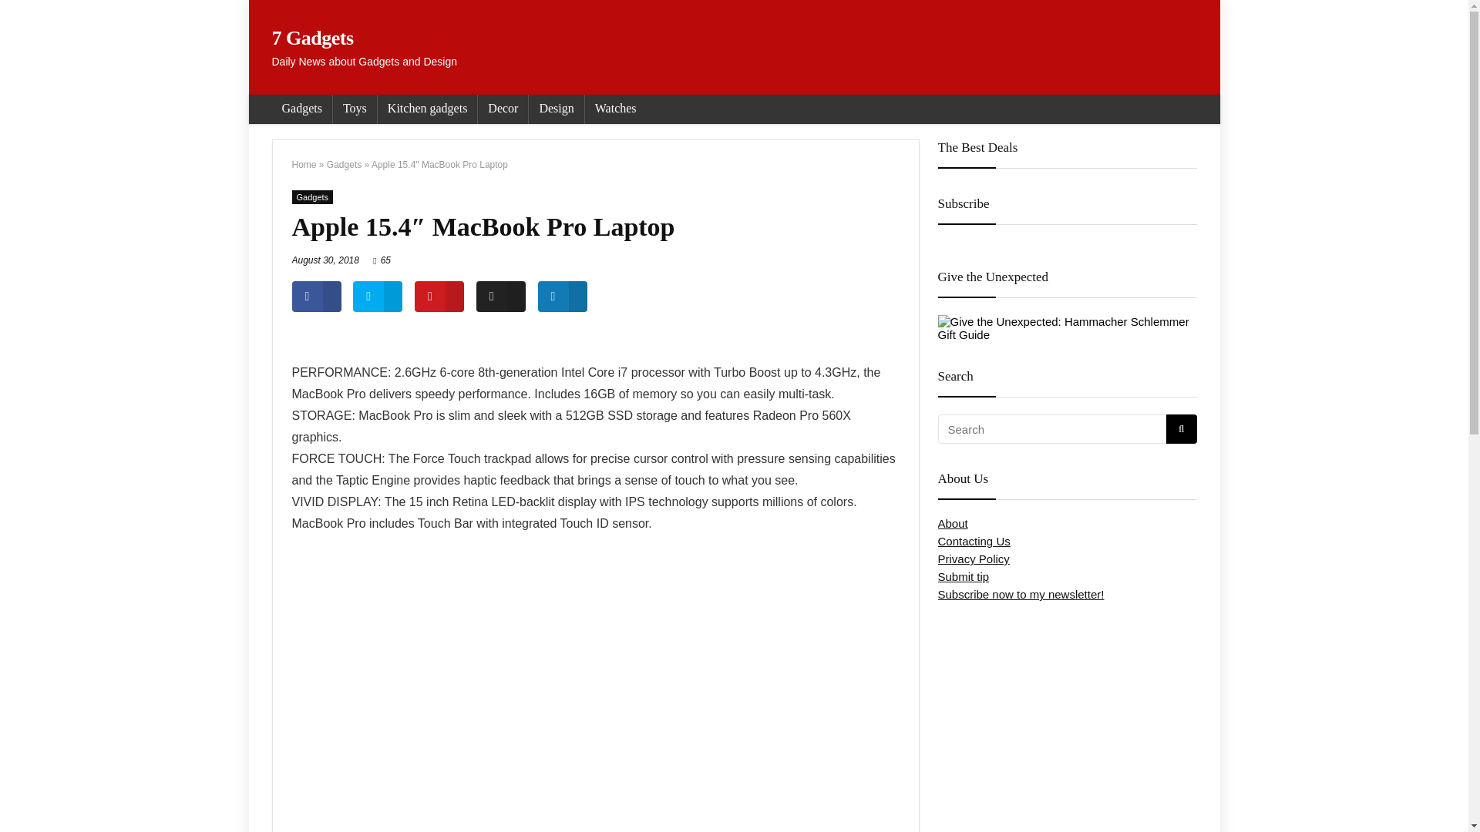 This screenshot has width=1480, height=832. What do you see at coordinates (312, 197) in the screenshot?
I see `View all posts in Gadgets` at bounding box center [312, 197].